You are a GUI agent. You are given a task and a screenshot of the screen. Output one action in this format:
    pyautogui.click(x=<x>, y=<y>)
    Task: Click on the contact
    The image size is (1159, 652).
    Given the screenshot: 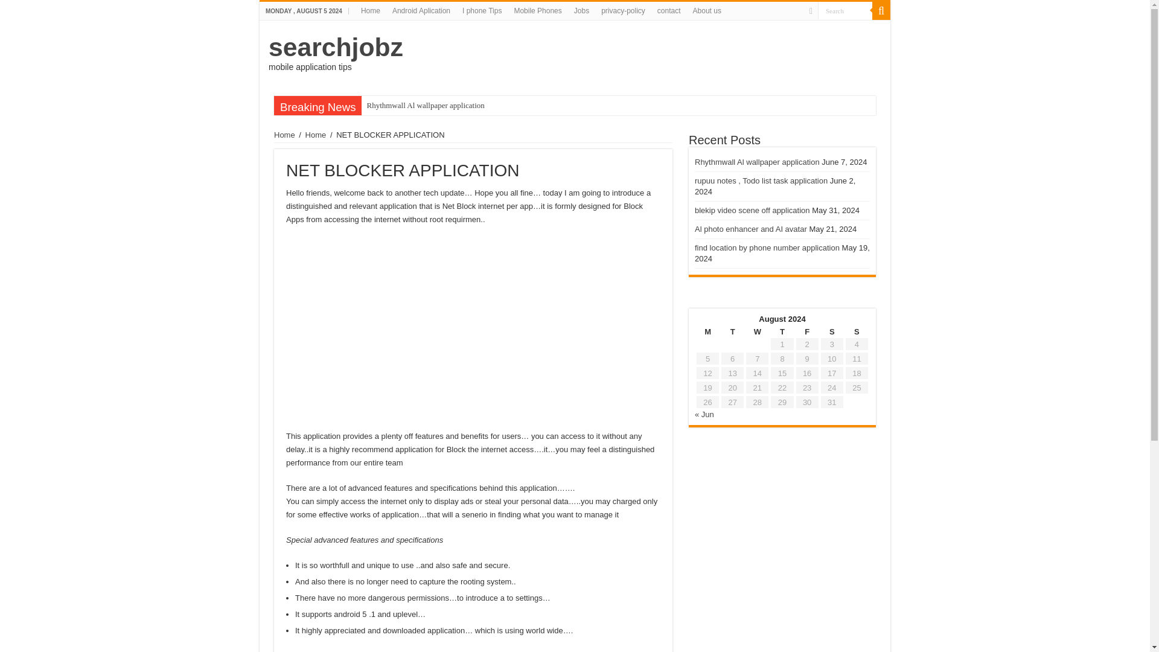 What is the action you would take?
    pyautogui.click(x=669, y=11)
    